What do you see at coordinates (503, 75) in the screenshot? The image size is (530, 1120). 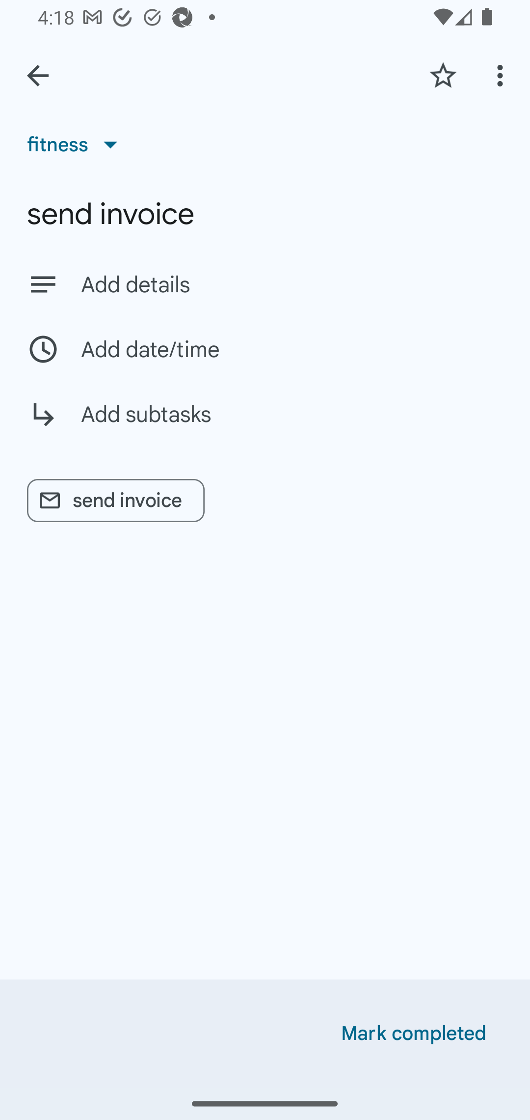 I see `More options` at bounding box center [503, 75].